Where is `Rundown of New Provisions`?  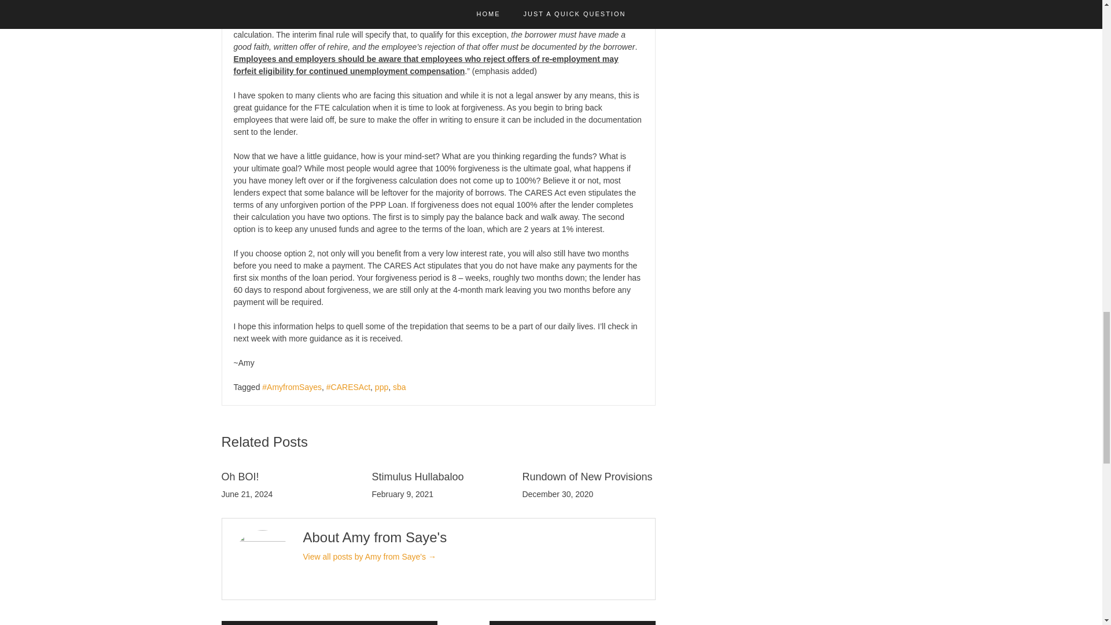
Rundown of New Provisions is located at coordinates (587, 477).